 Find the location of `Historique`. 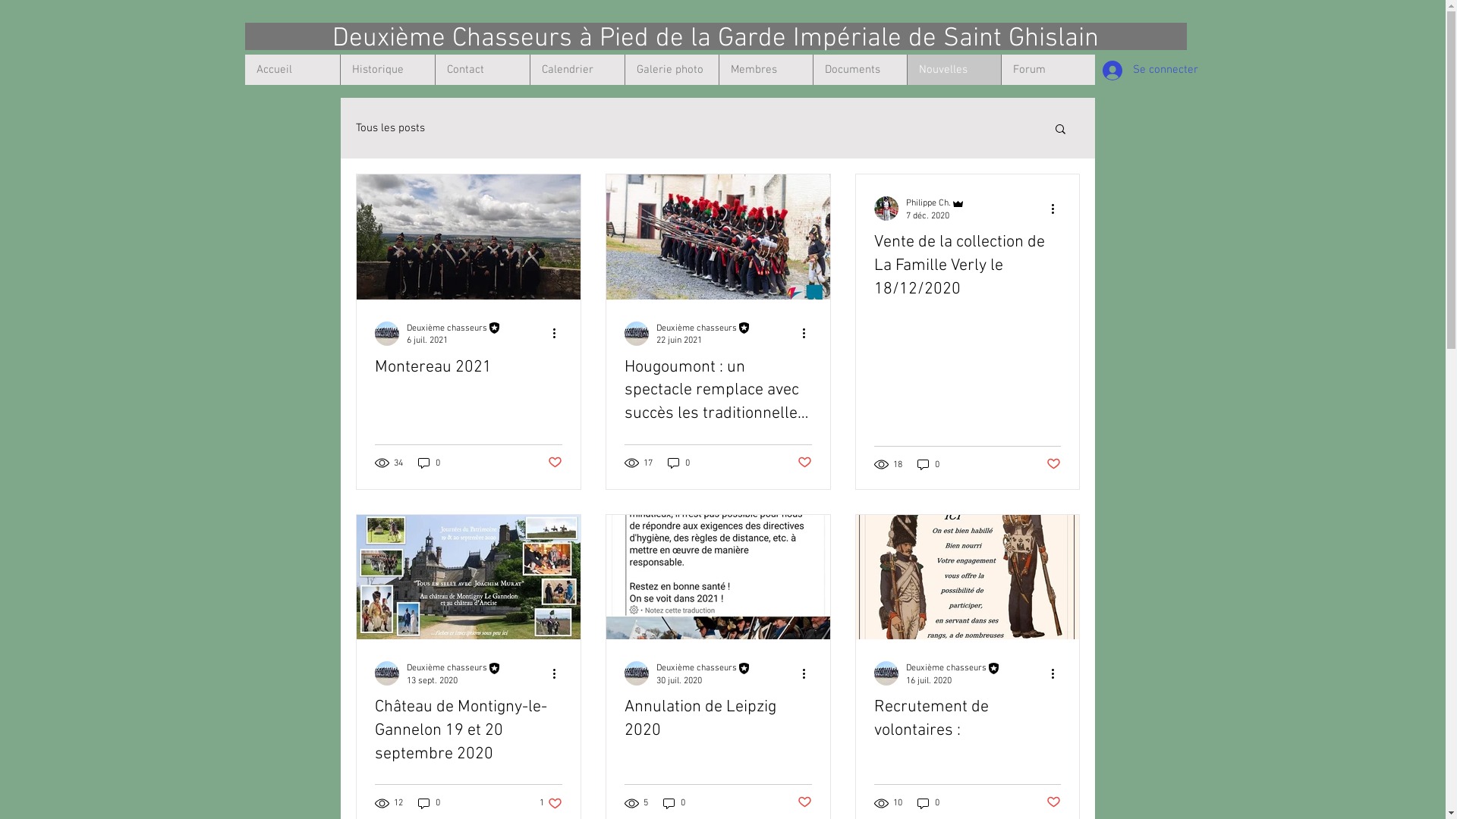

Historique is located at coordinates (387, 70).